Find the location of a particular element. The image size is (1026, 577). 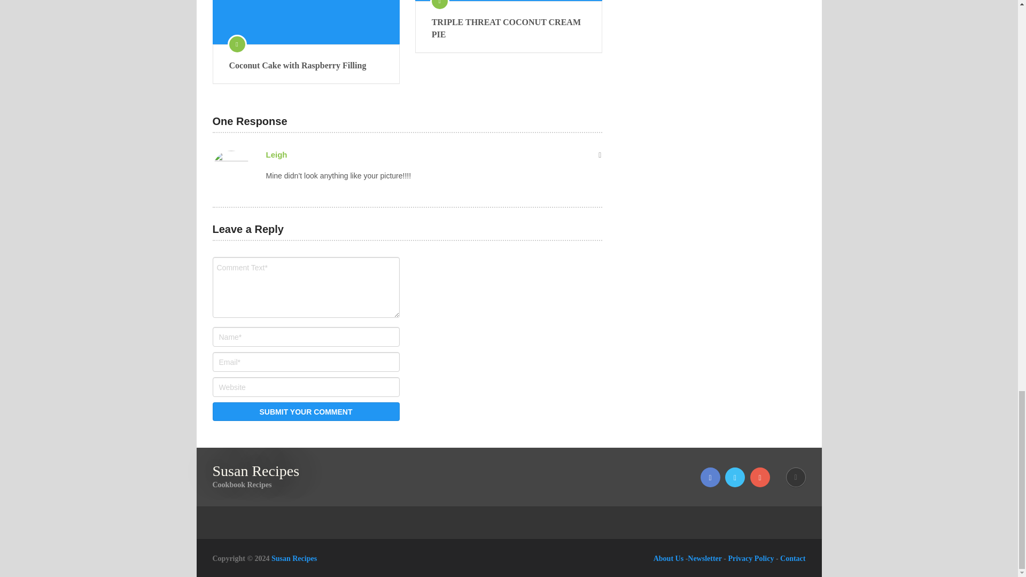

Coconut Cake with Raspberry Filling is located at coordinates (306, 22).